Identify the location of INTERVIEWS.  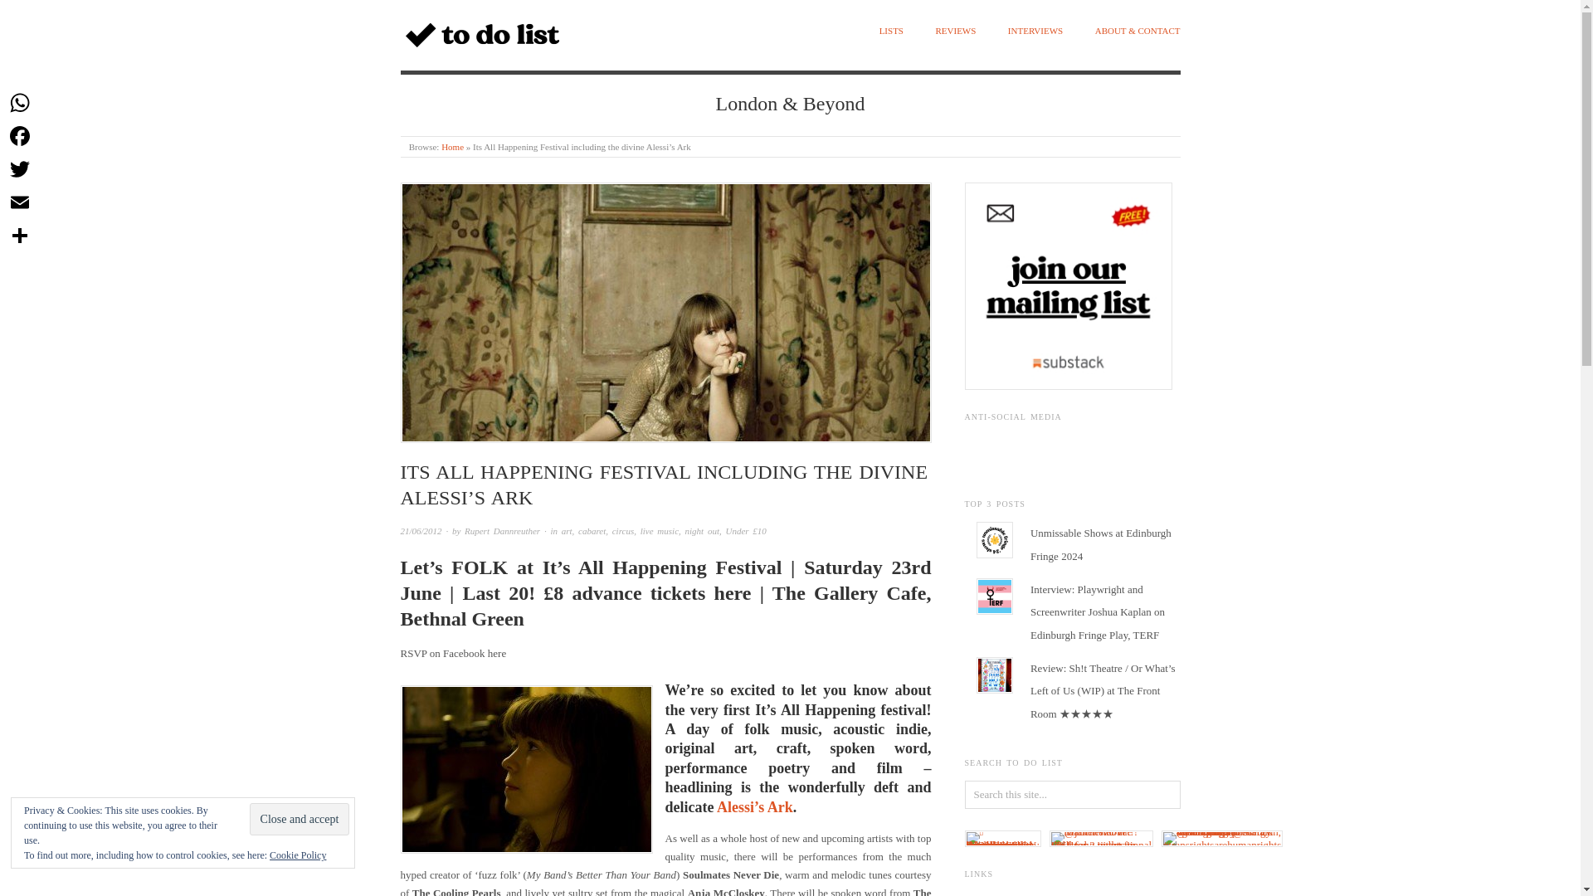
(1035, 32).